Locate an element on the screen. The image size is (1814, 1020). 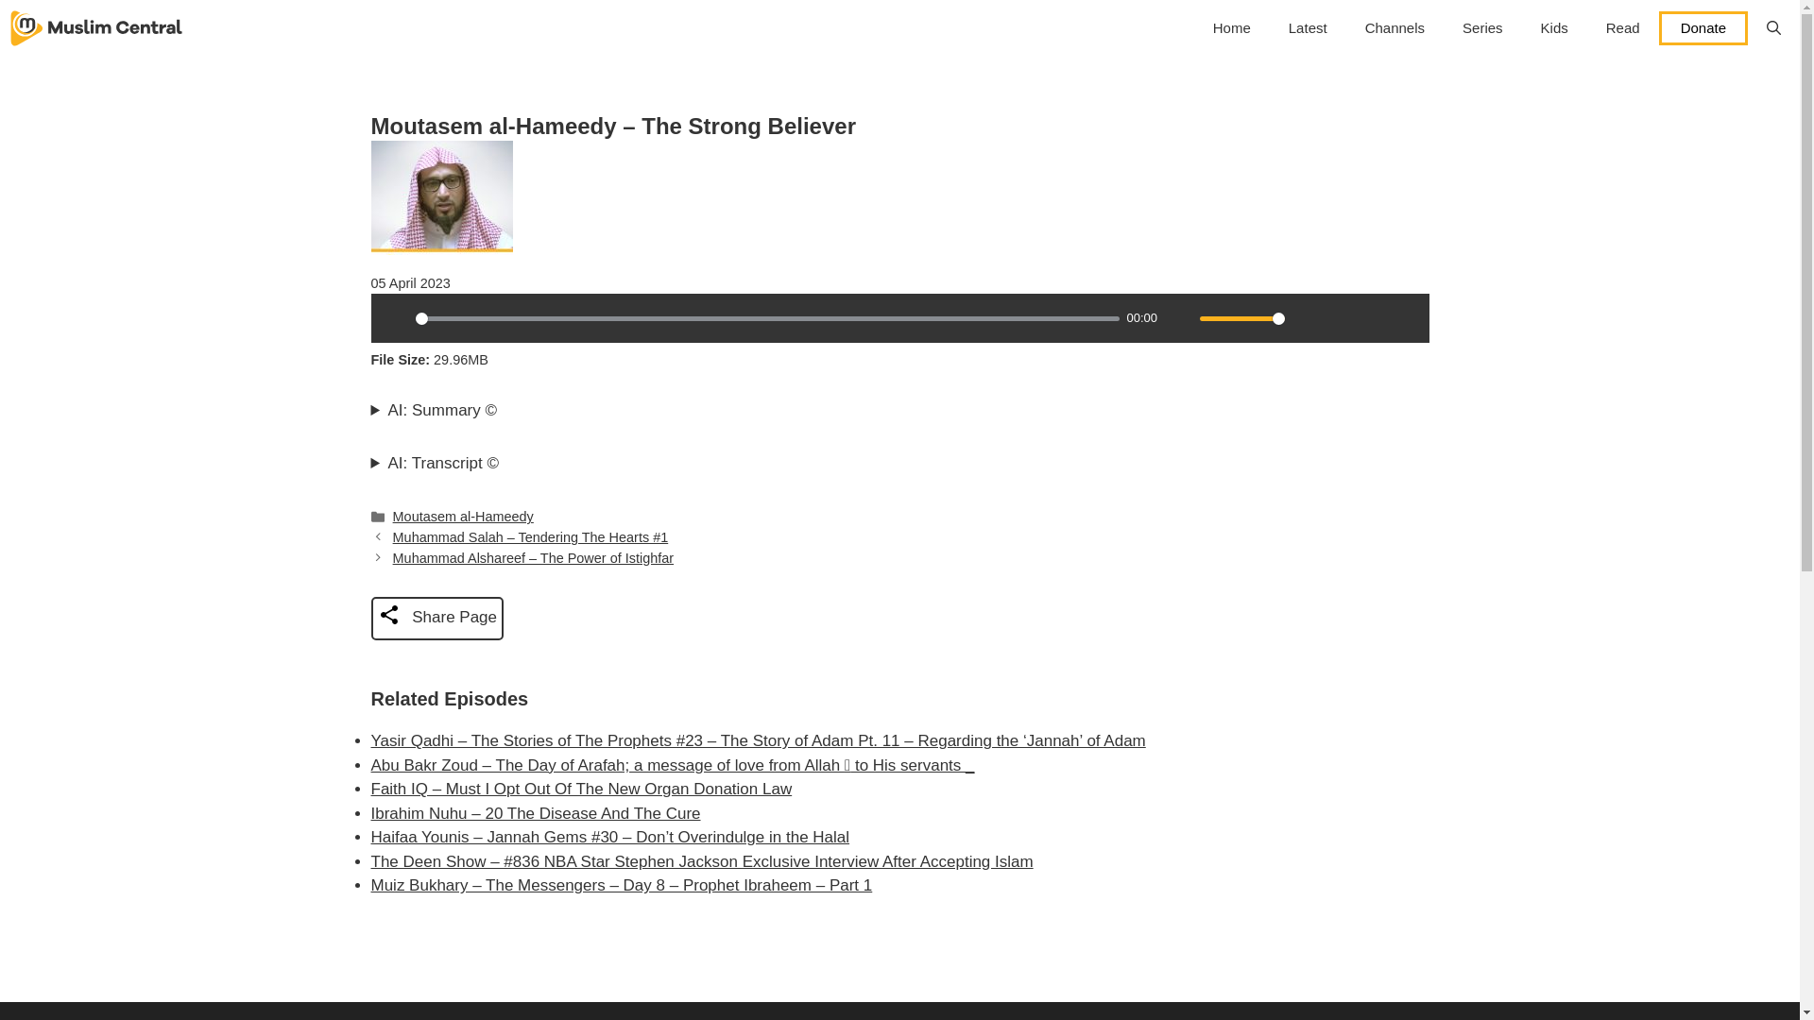
Donate is located at coordinates (1703, 27).